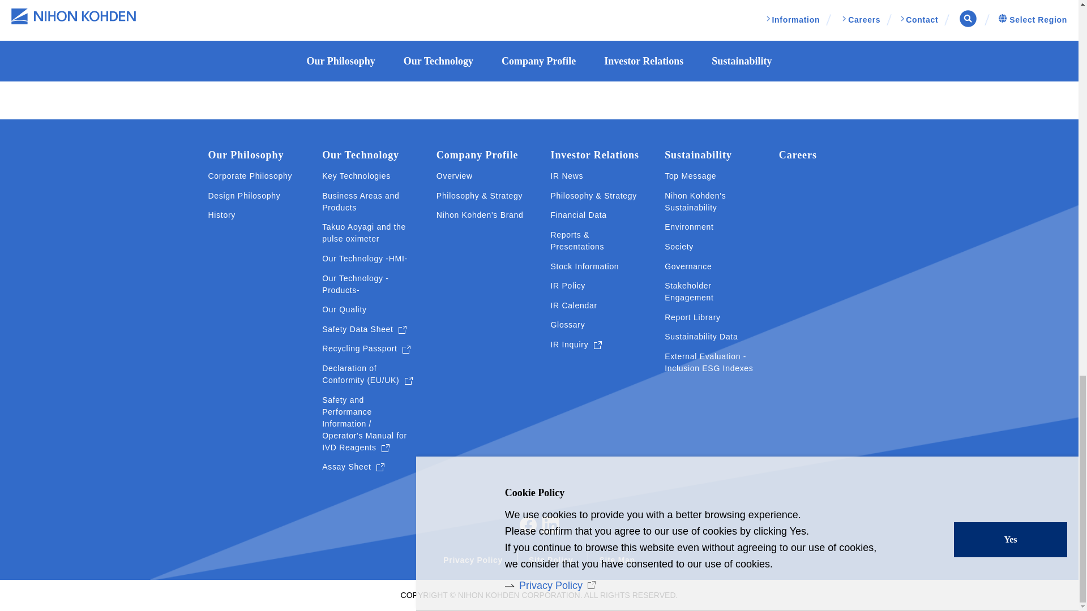 The image size is (1087, 611). What do you see at coordinates (364, 329) in the screenshot?
I see `Safety Data Sheet` at bounding box center [364, 329].